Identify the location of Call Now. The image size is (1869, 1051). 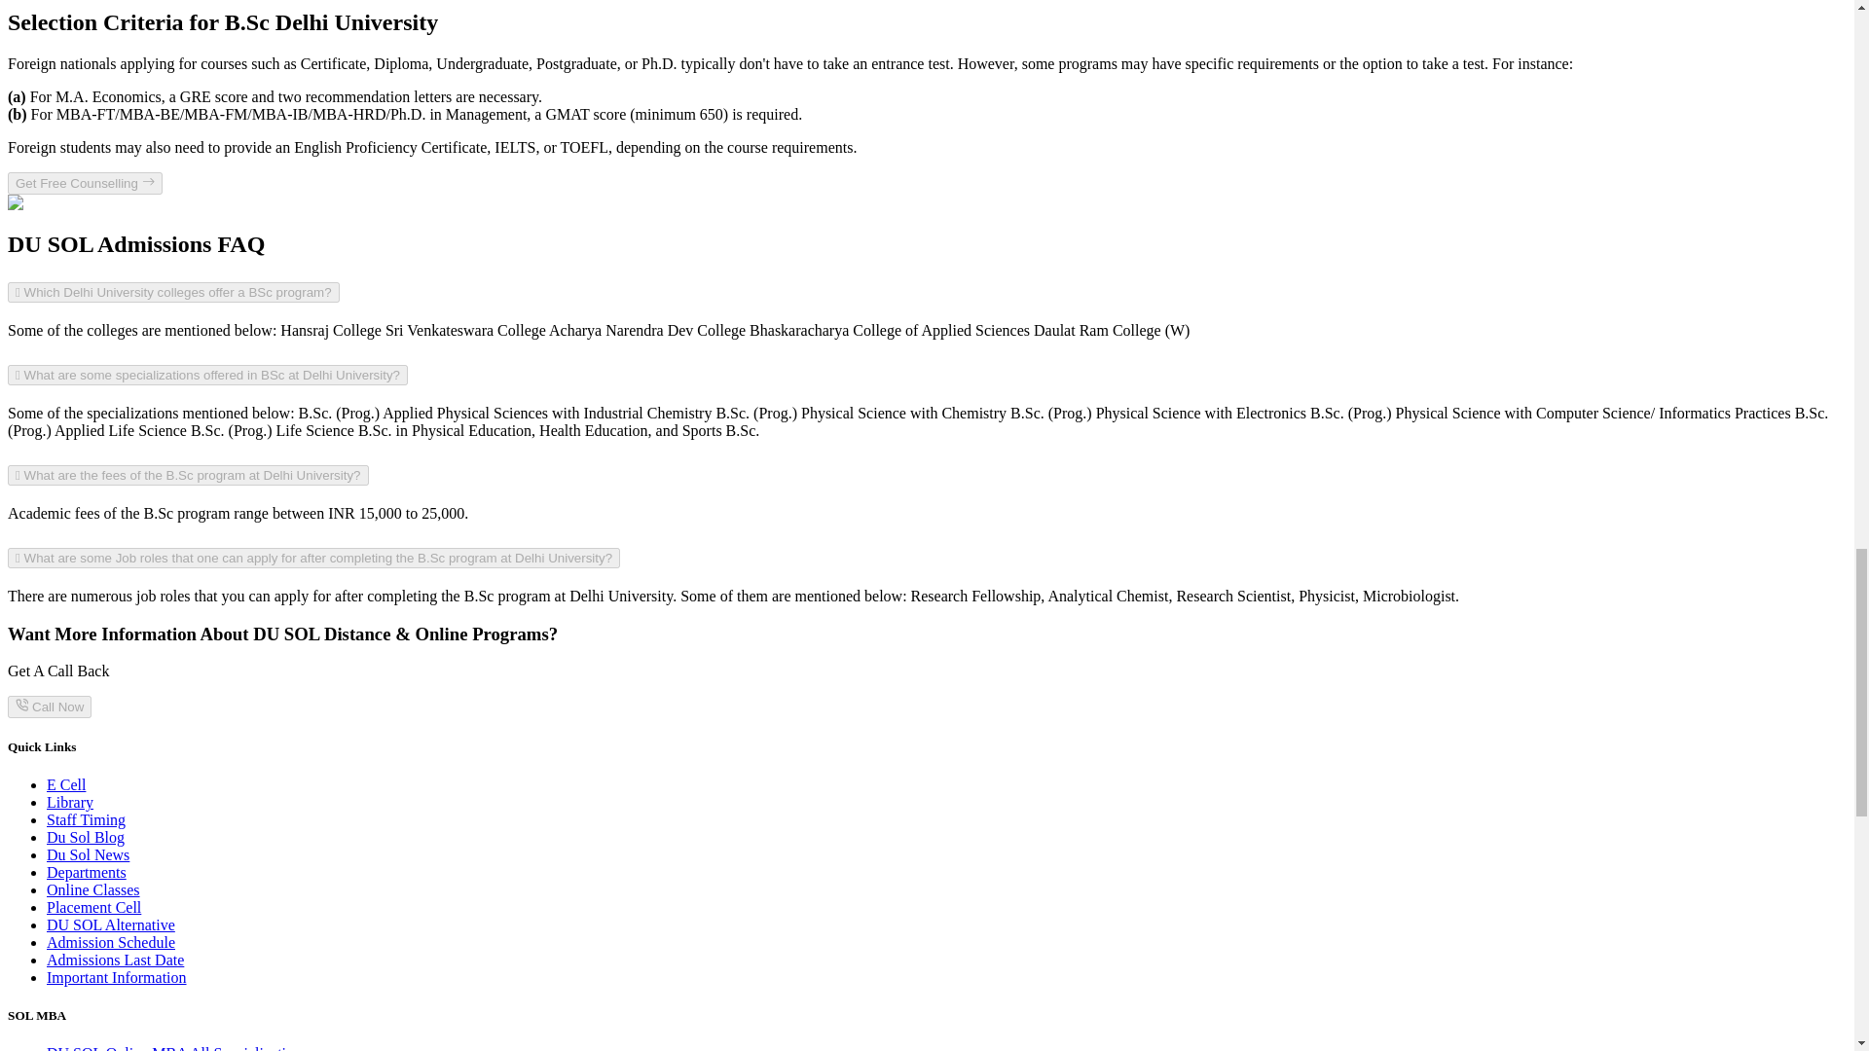
(49, 707).